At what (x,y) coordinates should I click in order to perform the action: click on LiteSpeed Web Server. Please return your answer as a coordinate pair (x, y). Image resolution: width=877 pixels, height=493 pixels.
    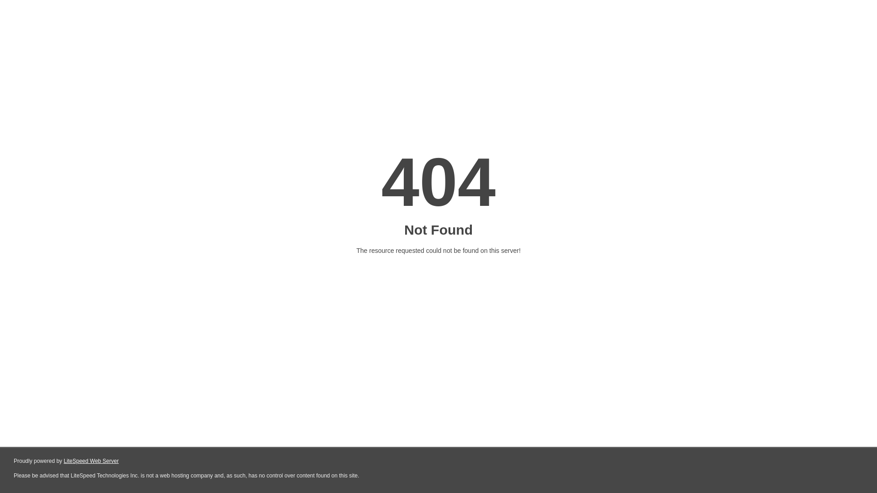
    Looking at the image, I should click on (91, 461).